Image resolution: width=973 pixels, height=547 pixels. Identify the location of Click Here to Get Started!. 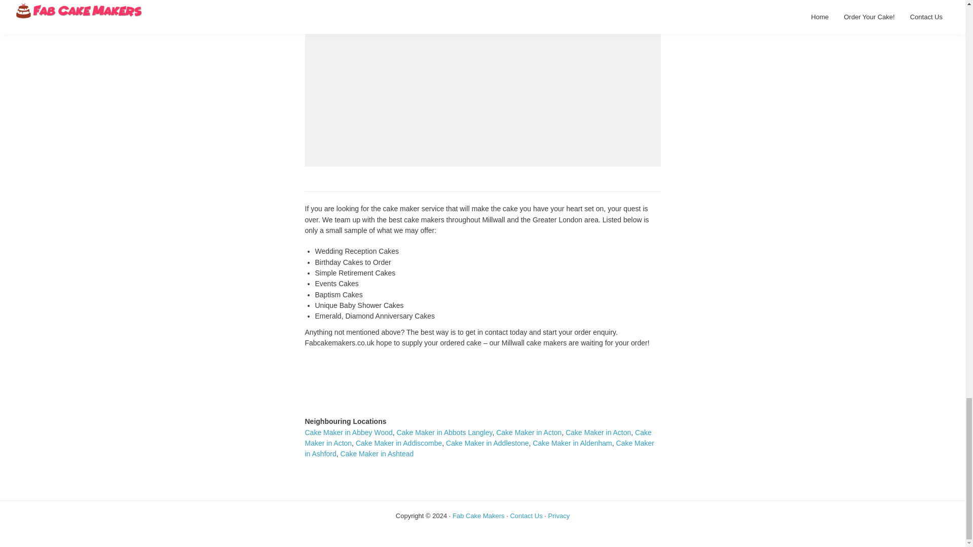
(482, 363).